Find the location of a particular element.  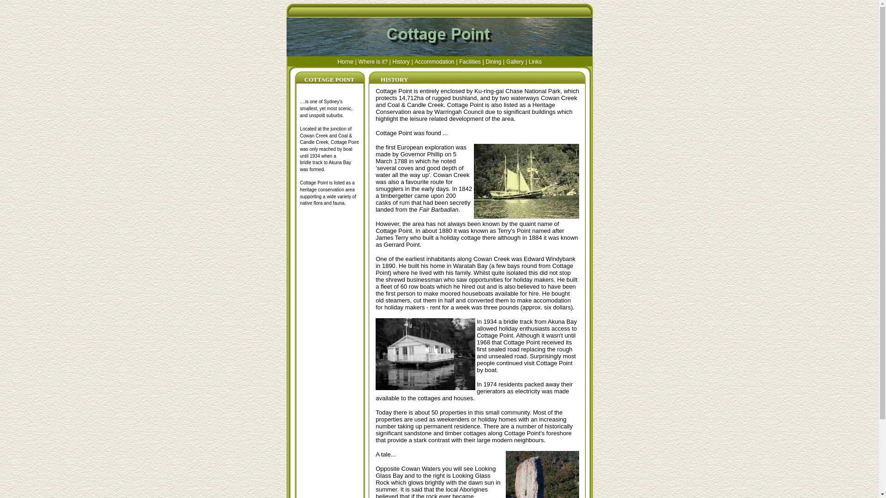

Where is it? is located at coordinates (373, 61).